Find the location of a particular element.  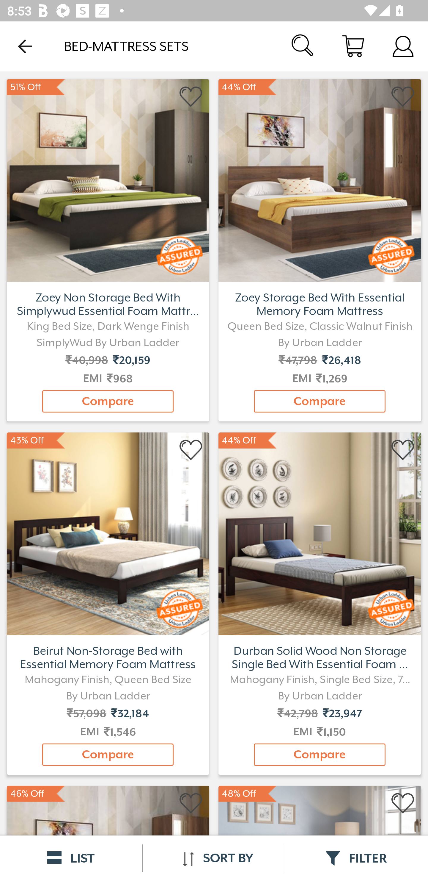

 is located at coordinates (403, 450).